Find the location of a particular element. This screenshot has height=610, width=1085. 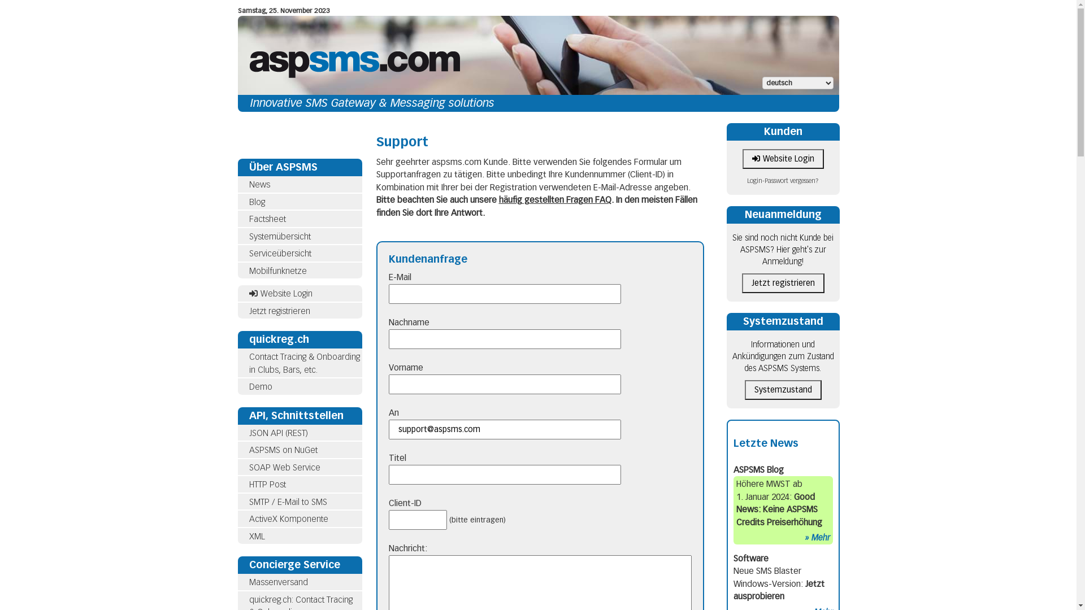

Factsheet is located at coordinates (300, 219).